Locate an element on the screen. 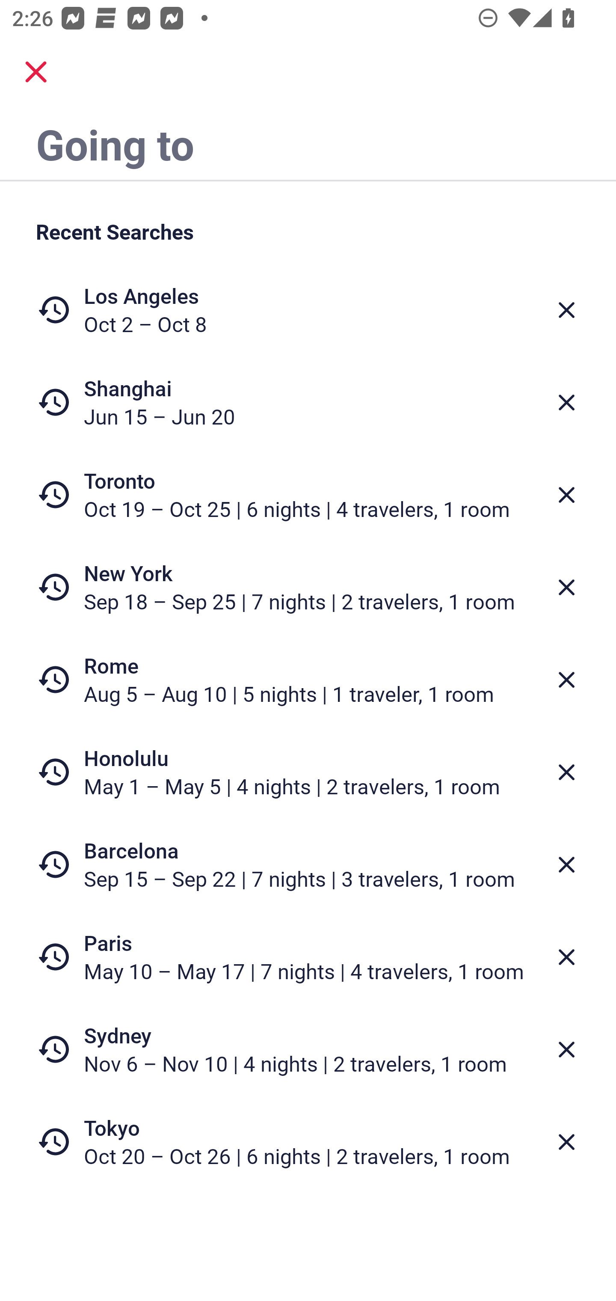 Image resolution: width=616 pixels, height=1301 pixels. close. is located at coordinates (36, 72).